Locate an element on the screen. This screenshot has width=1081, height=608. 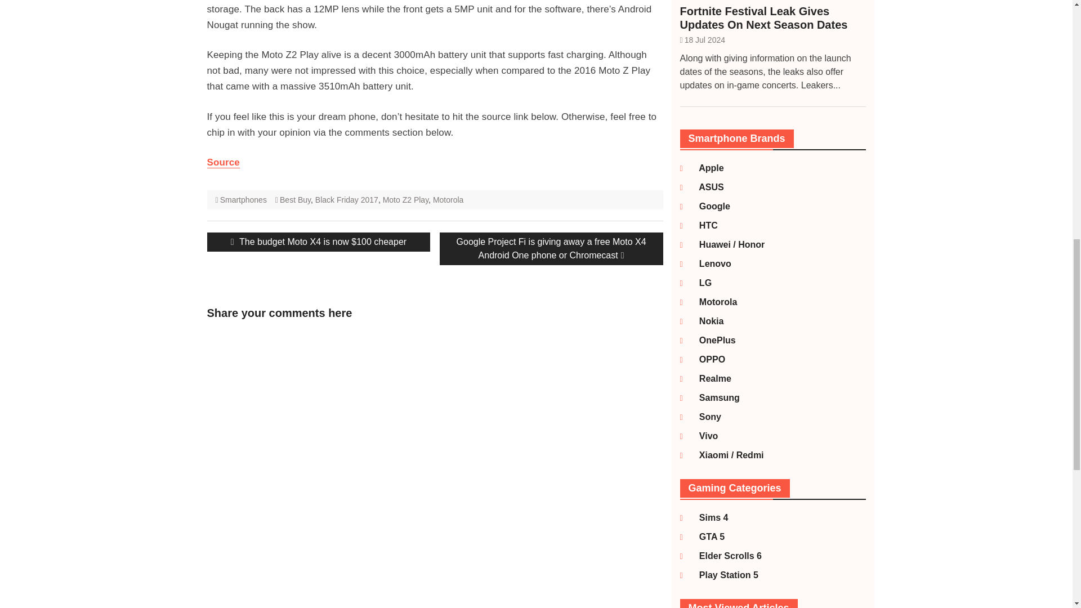
Black Friday 2017 is located at coordinates (347, 199).